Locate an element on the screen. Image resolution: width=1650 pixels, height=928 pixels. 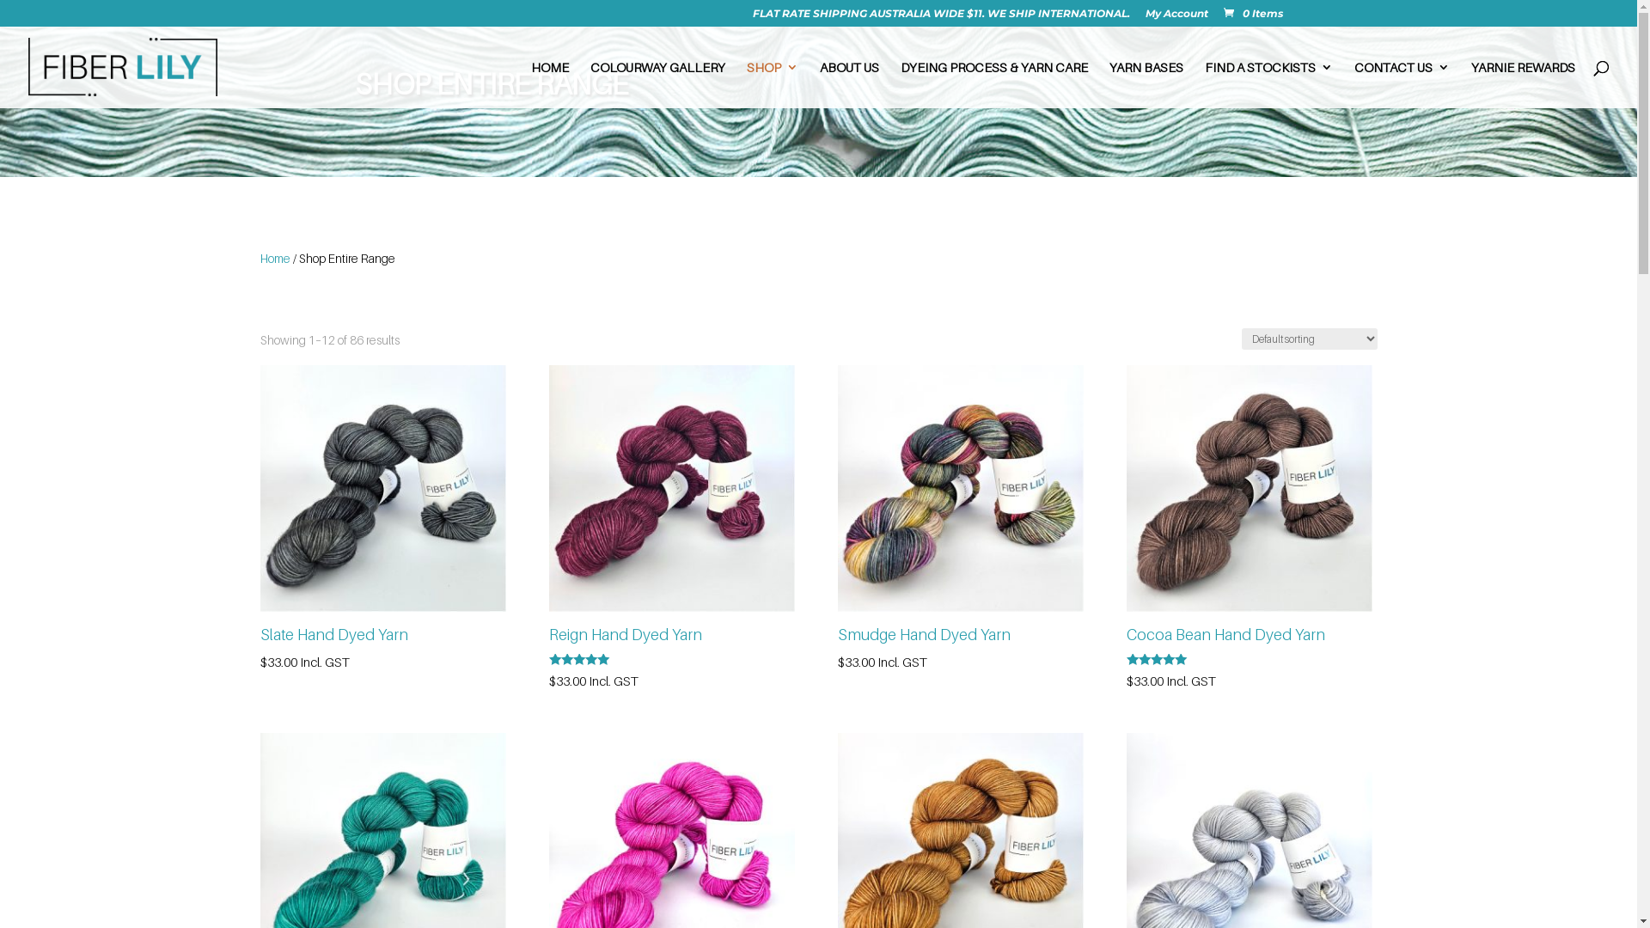
CONTACT US is located at coordinates (1402, 84).